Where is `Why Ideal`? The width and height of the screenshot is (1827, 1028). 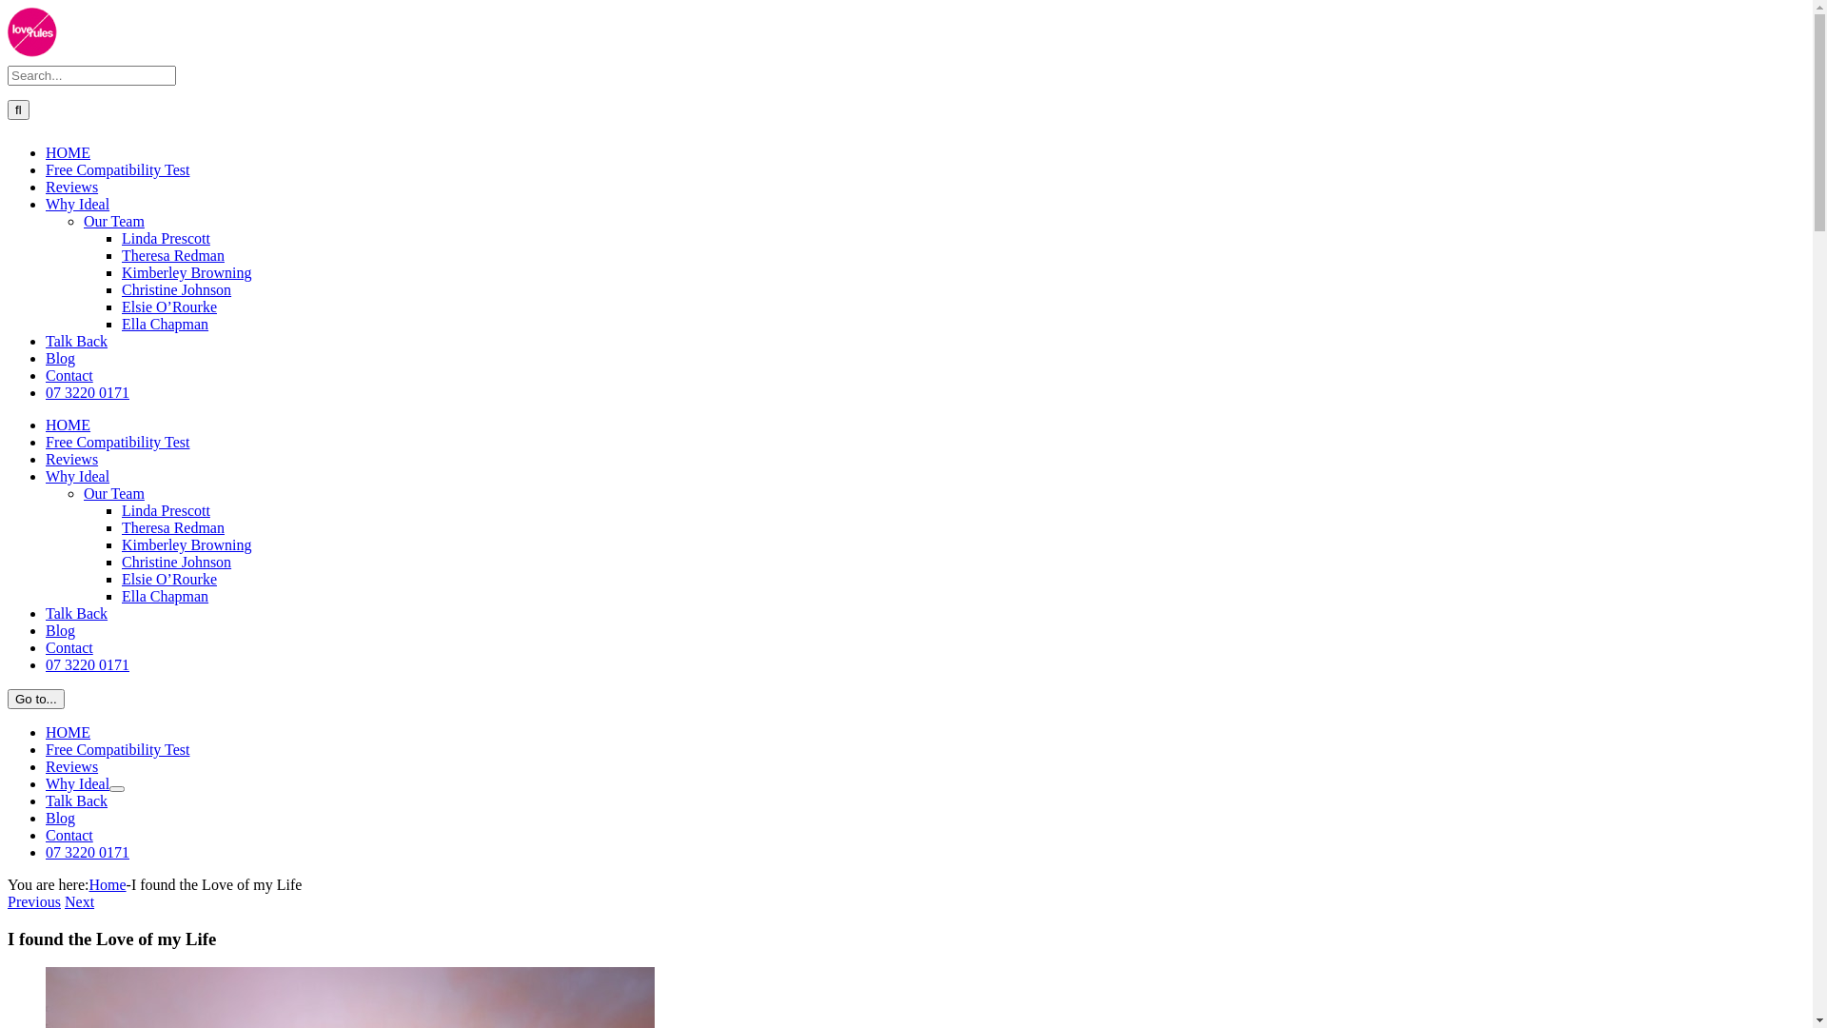 Why Ideal is located at coordinates (78, 204).